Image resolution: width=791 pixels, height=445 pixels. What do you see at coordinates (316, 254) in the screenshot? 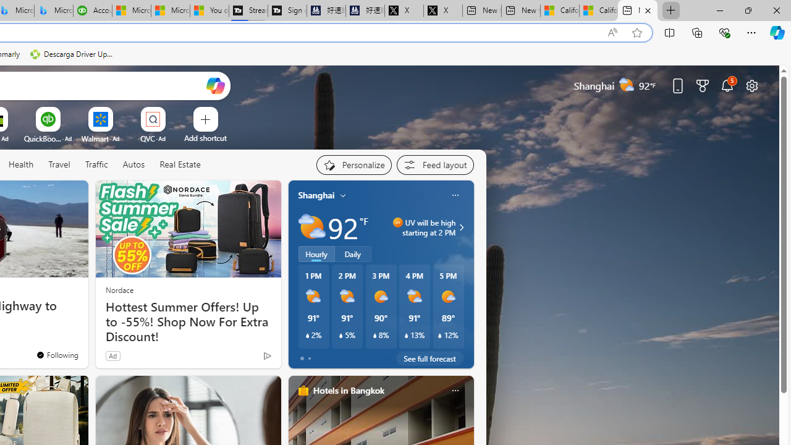
I see `Hourly` at bounding box center [316, 254].